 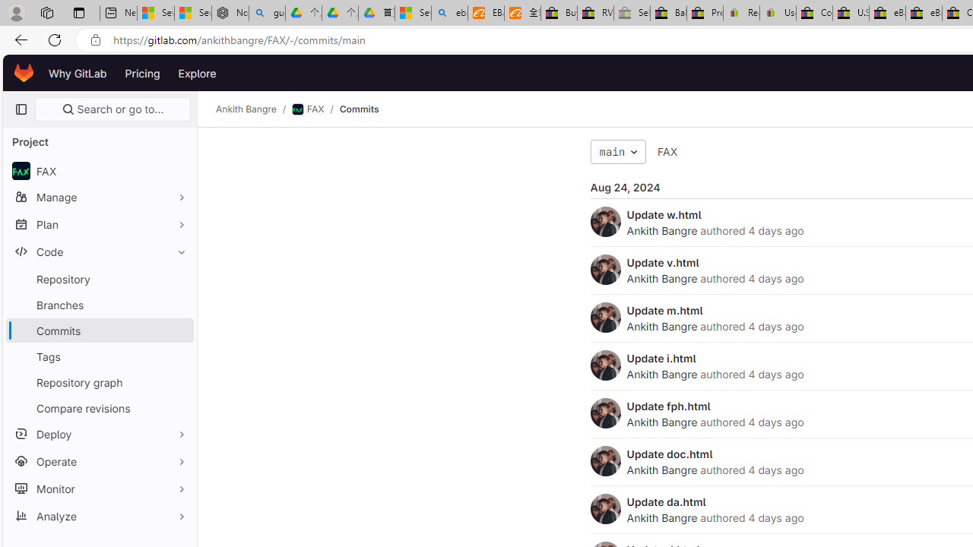 I want to click on Branches, so click(x=99, y=304).